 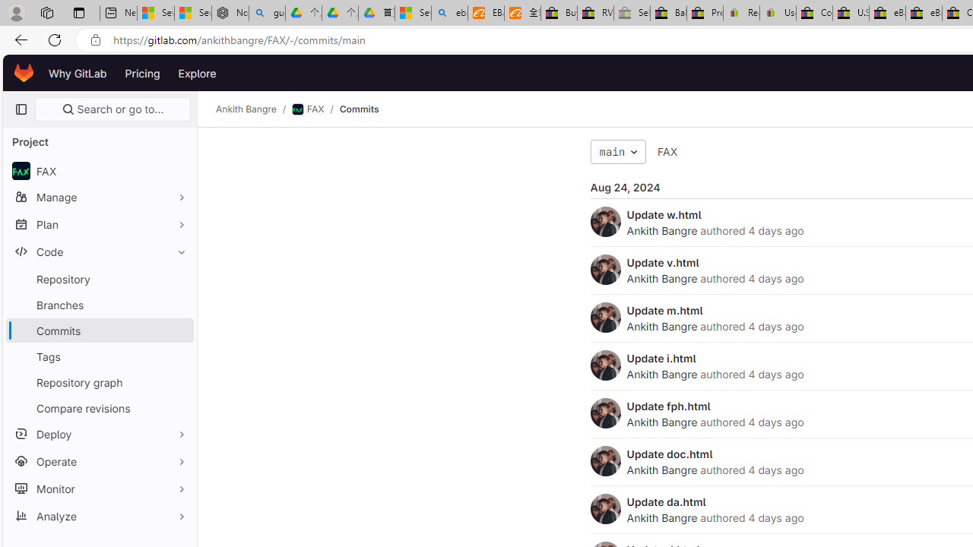 I want to click on Branches, so click(x=99, y=304).